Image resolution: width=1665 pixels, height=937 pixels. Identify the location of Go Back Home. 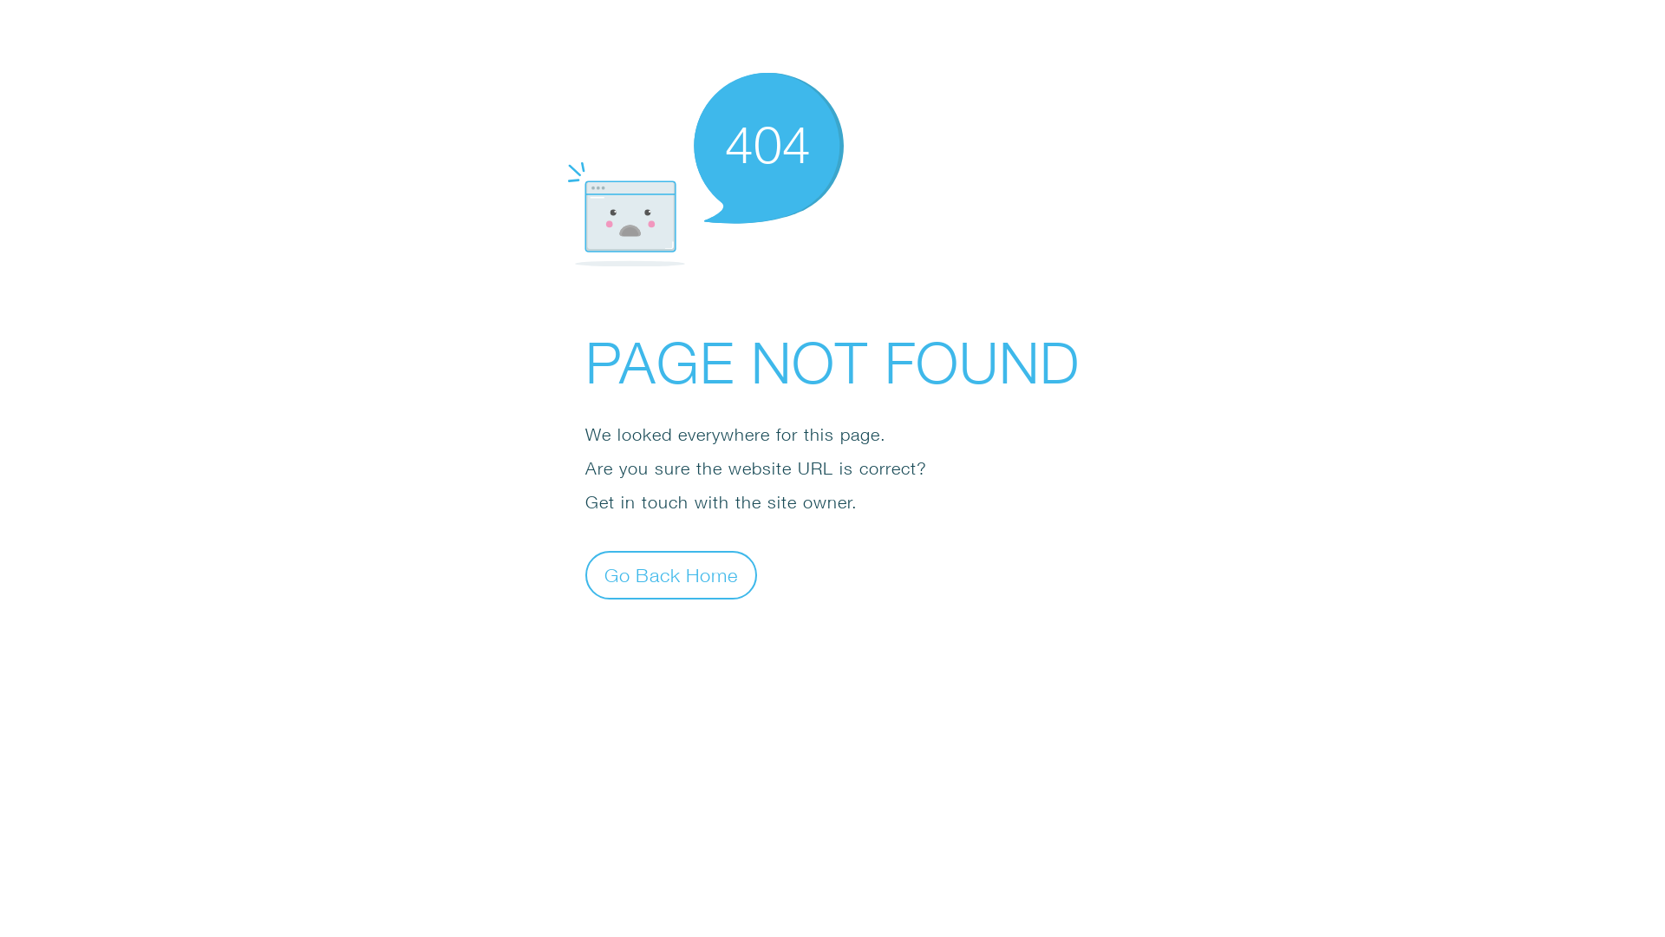
(671, 574).